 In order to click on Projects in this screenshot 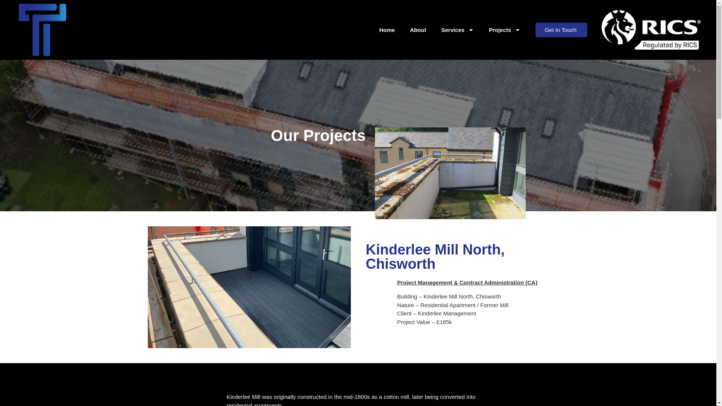, I will do `click(505, 30)`.